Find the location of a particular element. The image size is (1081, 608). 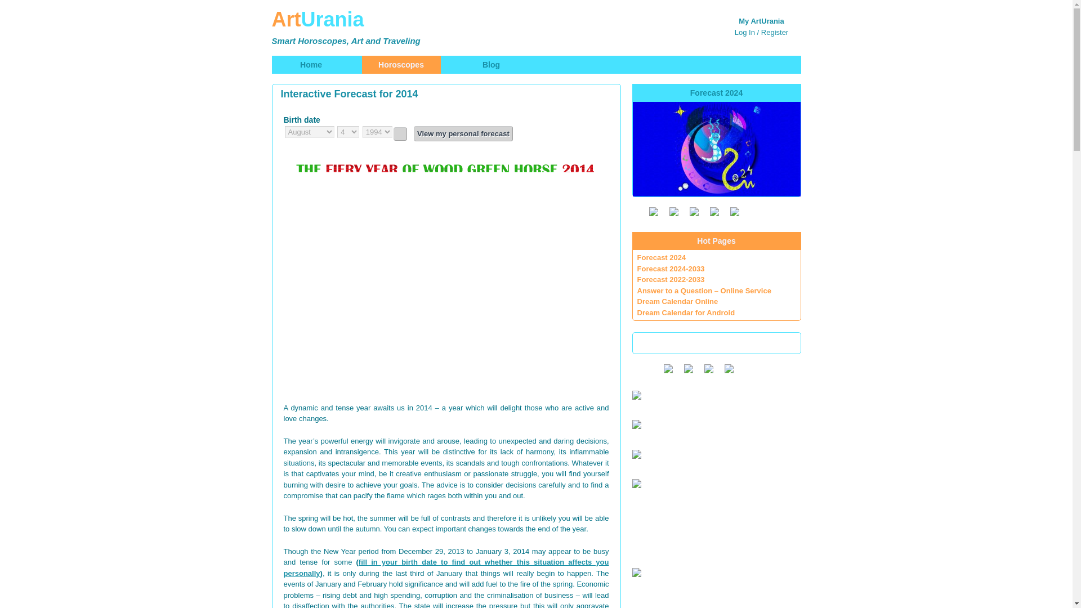

Our apps on BlackBerry World is located at coordinates (708, 368).